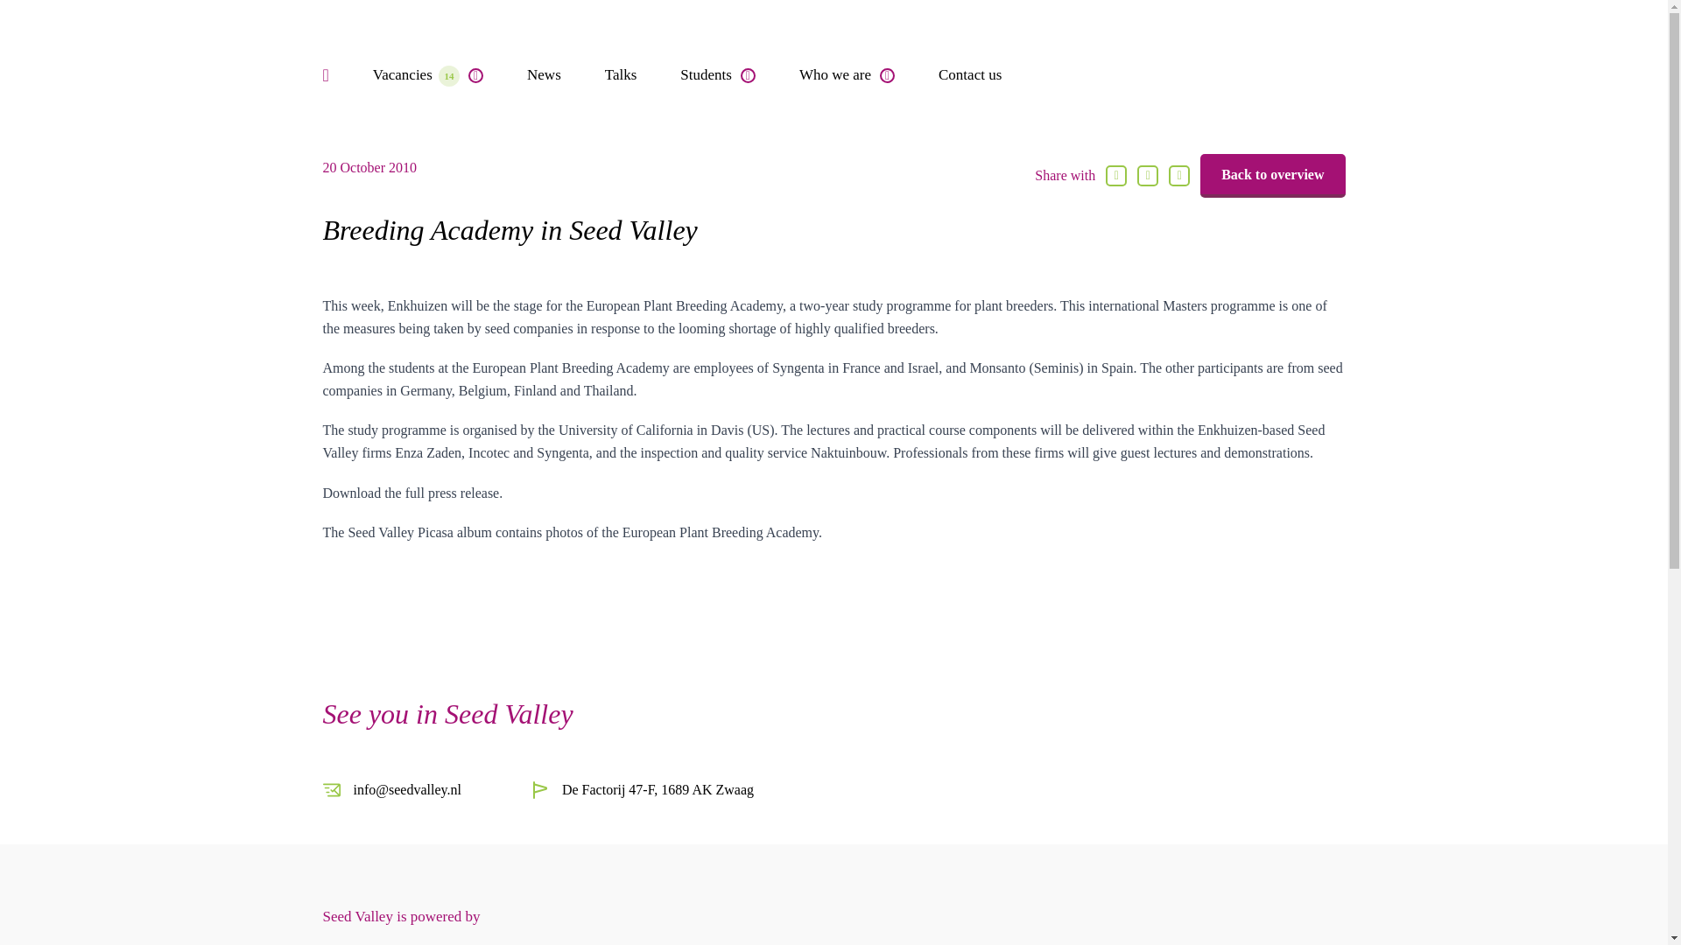 The height and width of the screenshot is (945, 1681). Describe the element at coordinates (970, 75) in the screenshot. I see `Contact us` at that location.